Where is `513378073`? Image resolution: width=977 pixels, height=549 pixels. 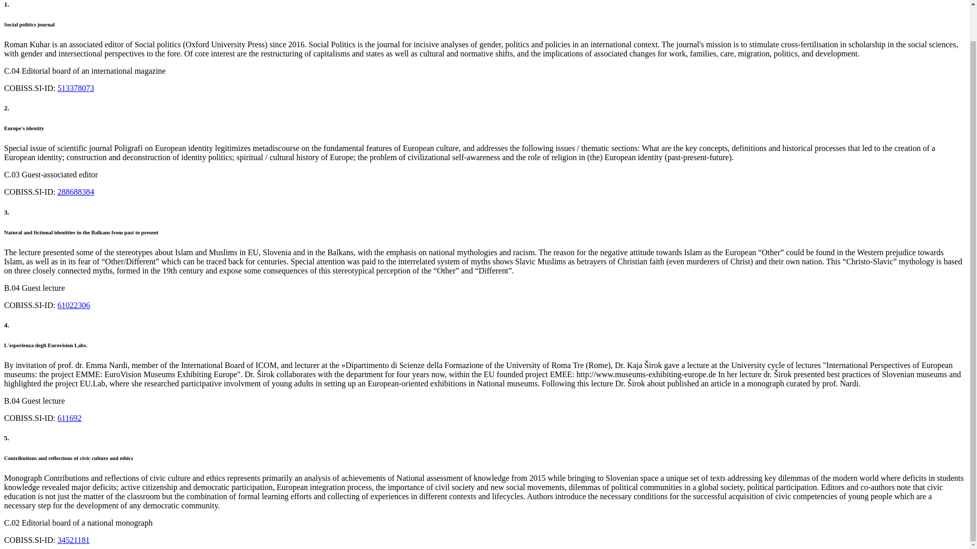 513378073 is located at coordinates (75, 88).